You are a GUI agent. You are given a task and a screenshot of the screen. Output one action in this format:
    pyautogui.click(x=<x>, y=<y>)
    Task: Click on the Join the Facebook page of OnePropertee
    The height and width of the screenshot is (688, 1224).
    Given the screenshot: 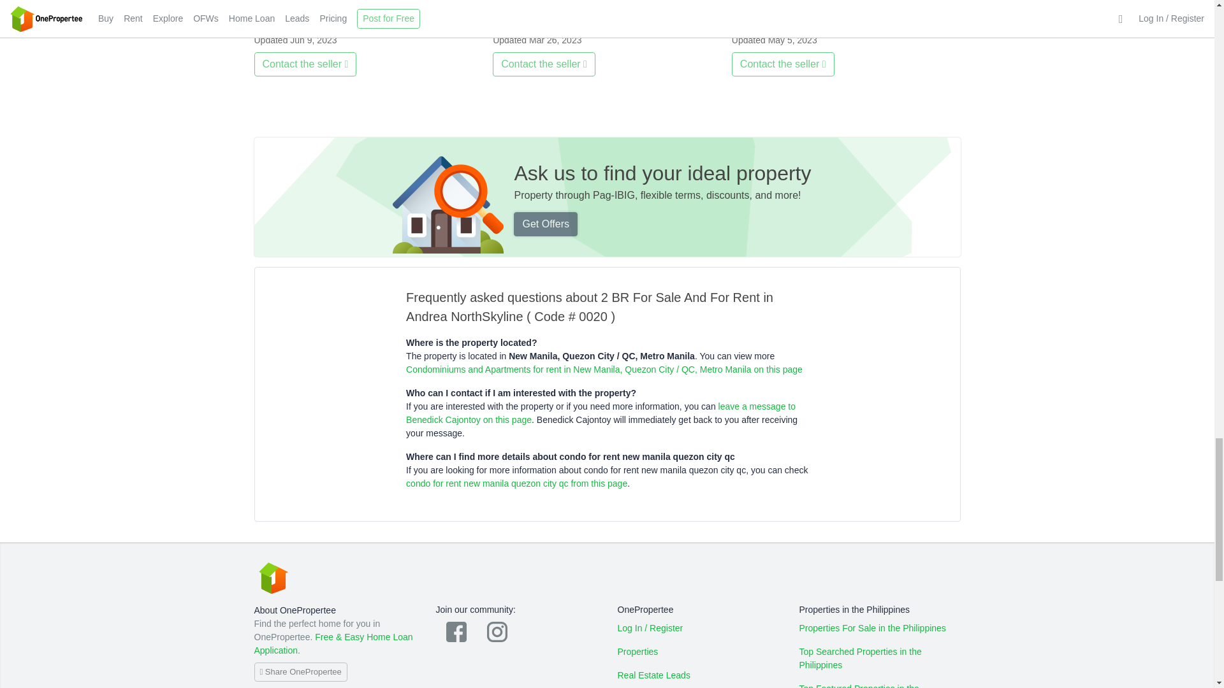 What is the action you would take?
    pyautogui.click(x=456, y=632)
    